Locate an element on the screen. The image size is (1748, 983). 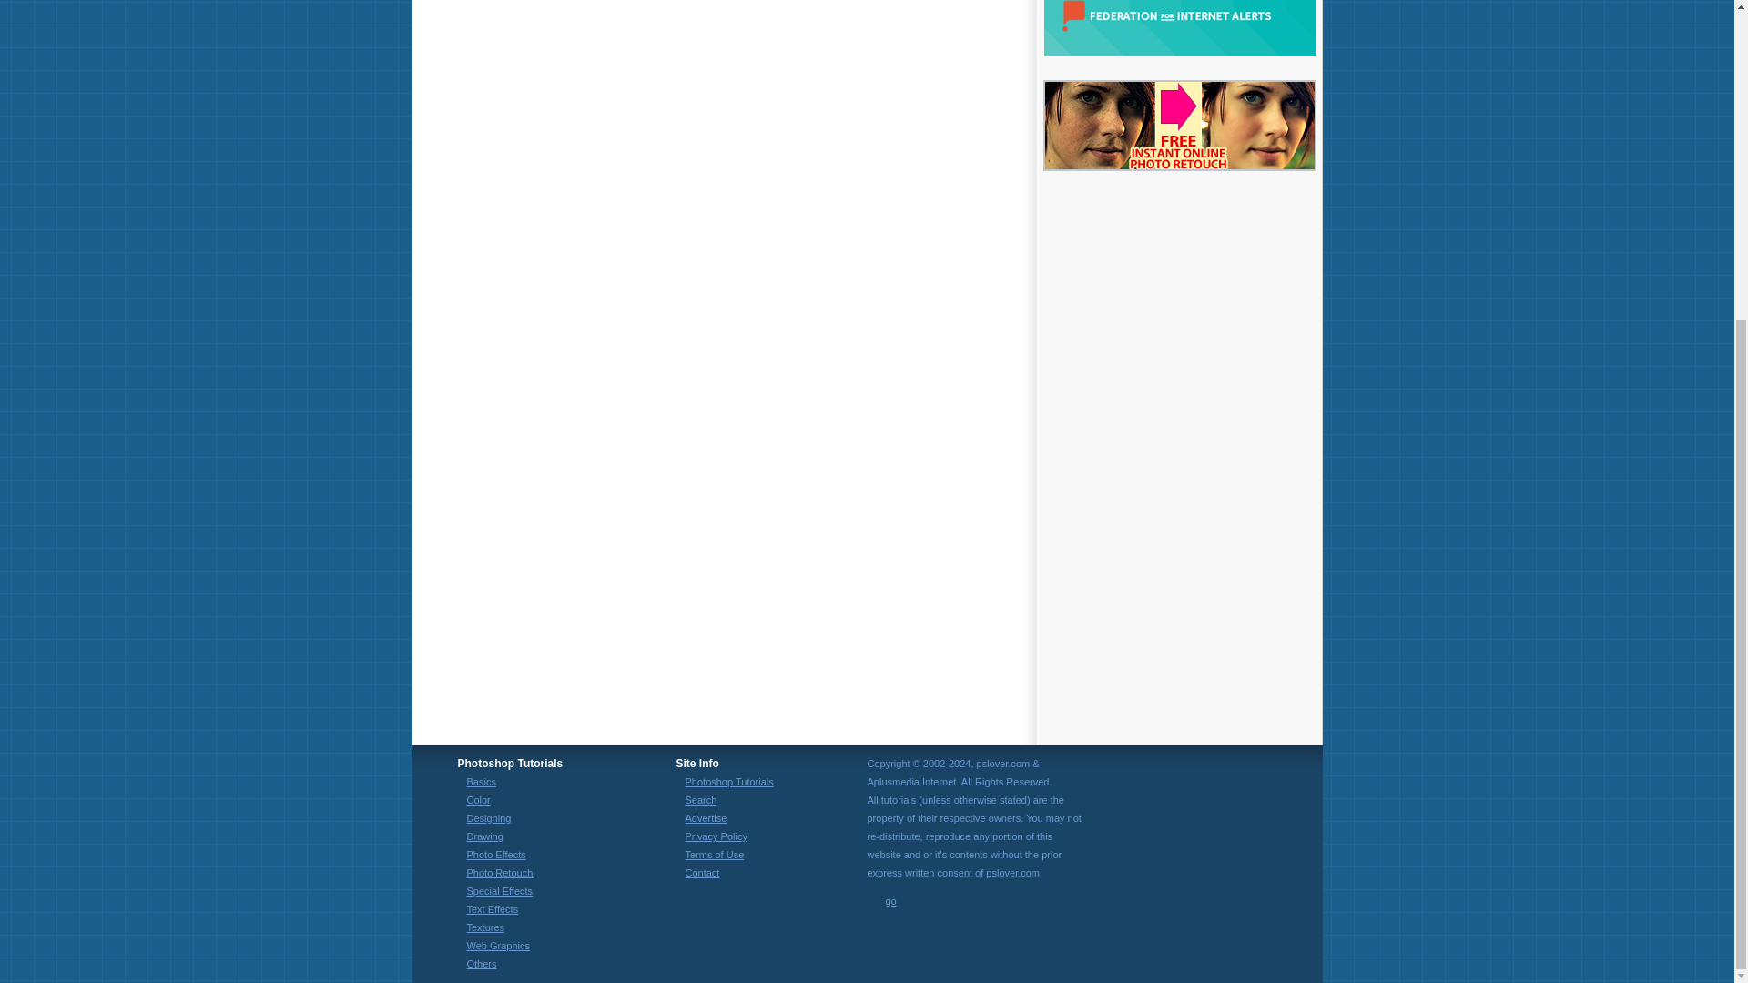
Basics is located at coordinates (481, 782).